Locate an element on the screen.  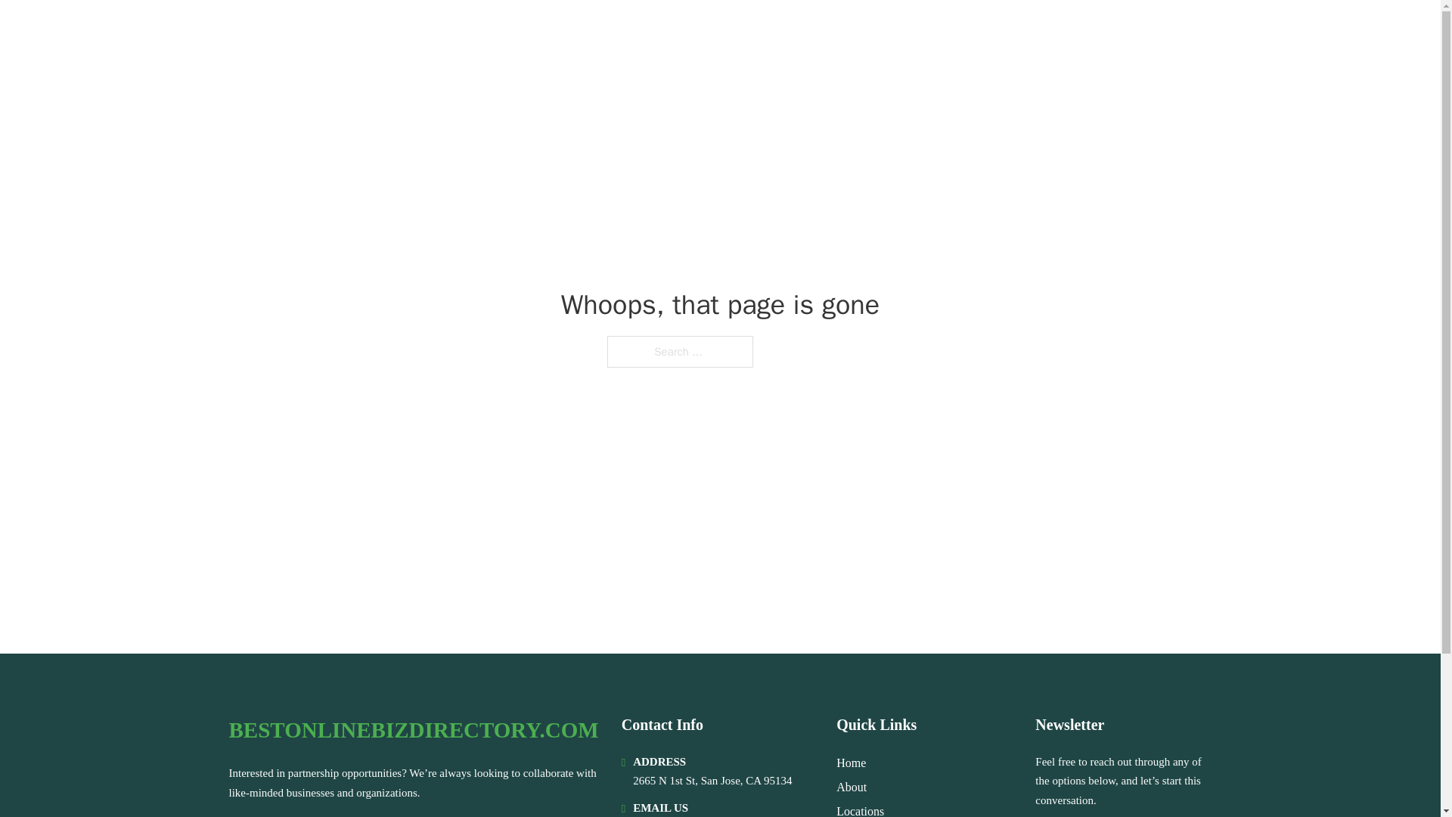
Locations is located at coordinates (860, 809).